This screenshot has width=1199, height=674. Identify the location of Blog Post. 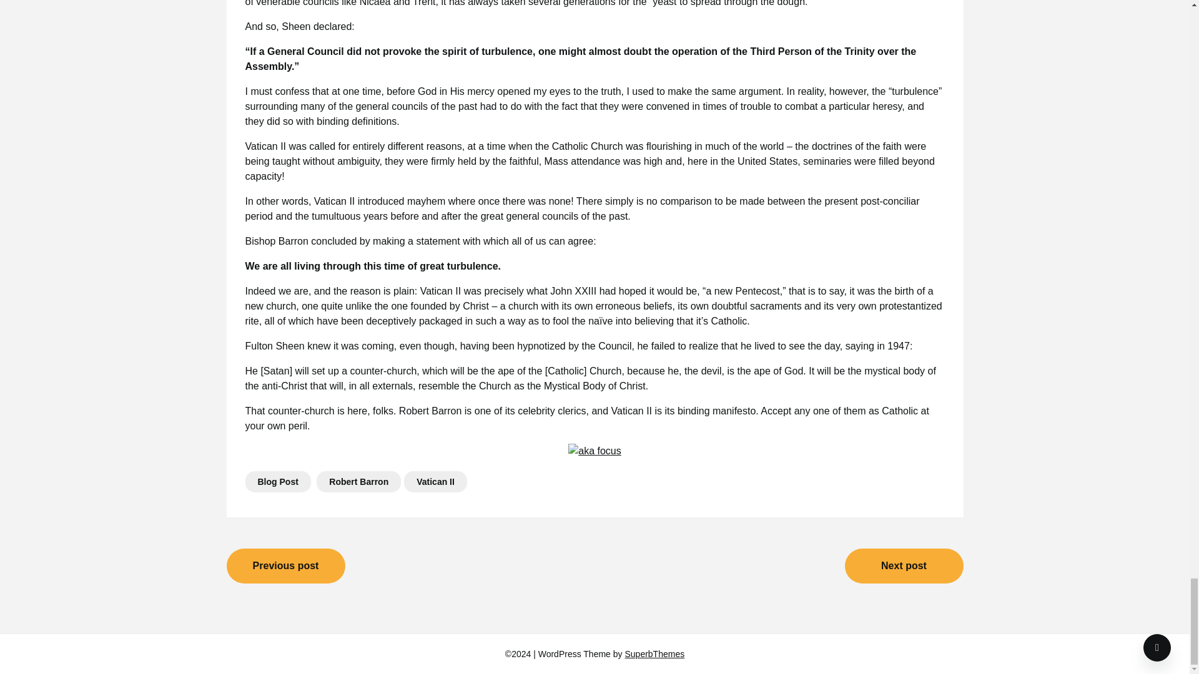
(277, 482).